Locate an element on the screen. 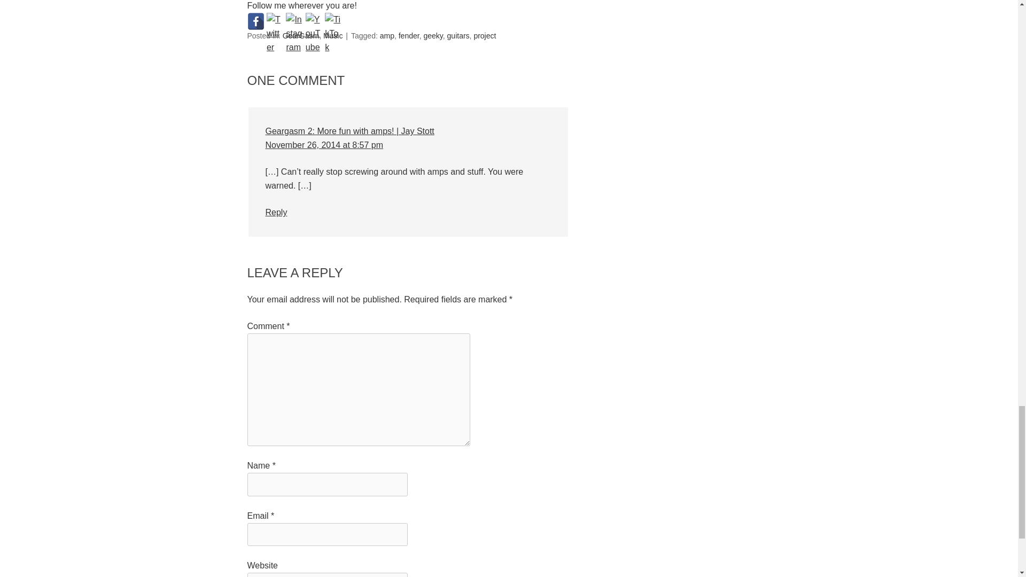  Reply is located at coordinates (276, 212).